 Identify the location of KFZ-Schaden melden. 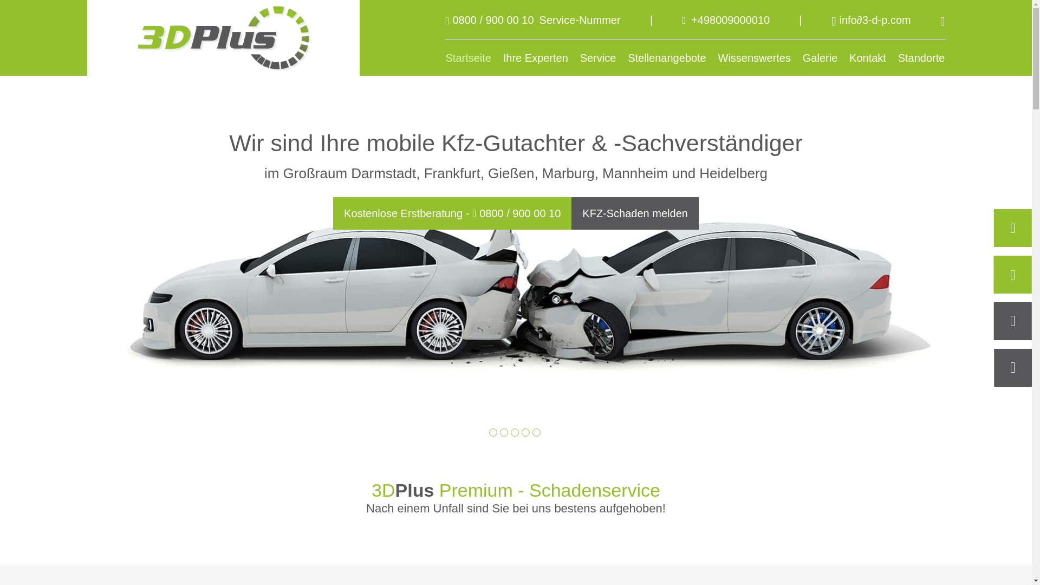
(635, 213).